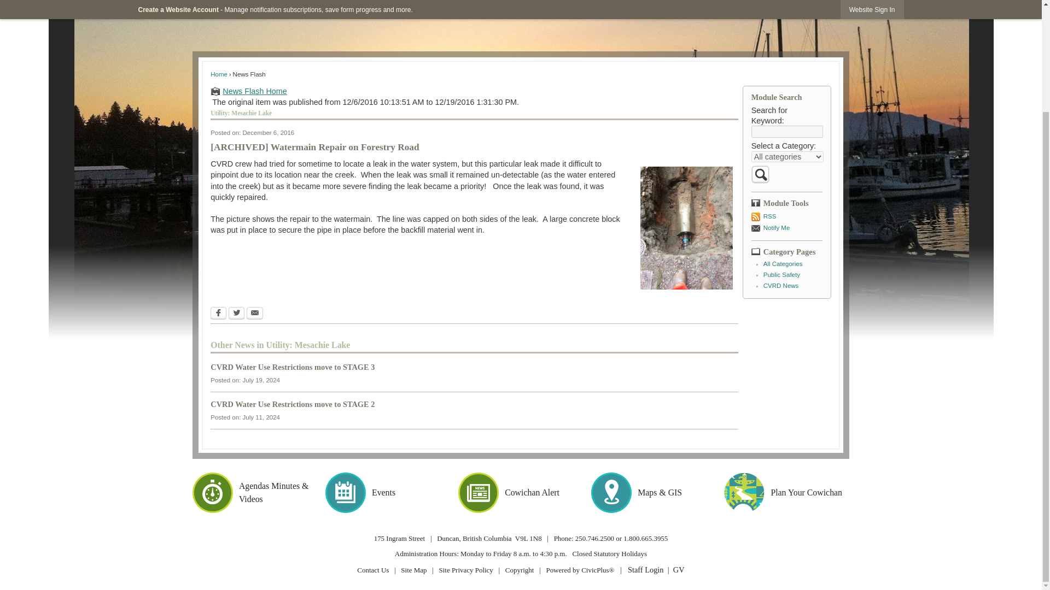  I want to click on Site Privacy Policy, so click(465, 569).